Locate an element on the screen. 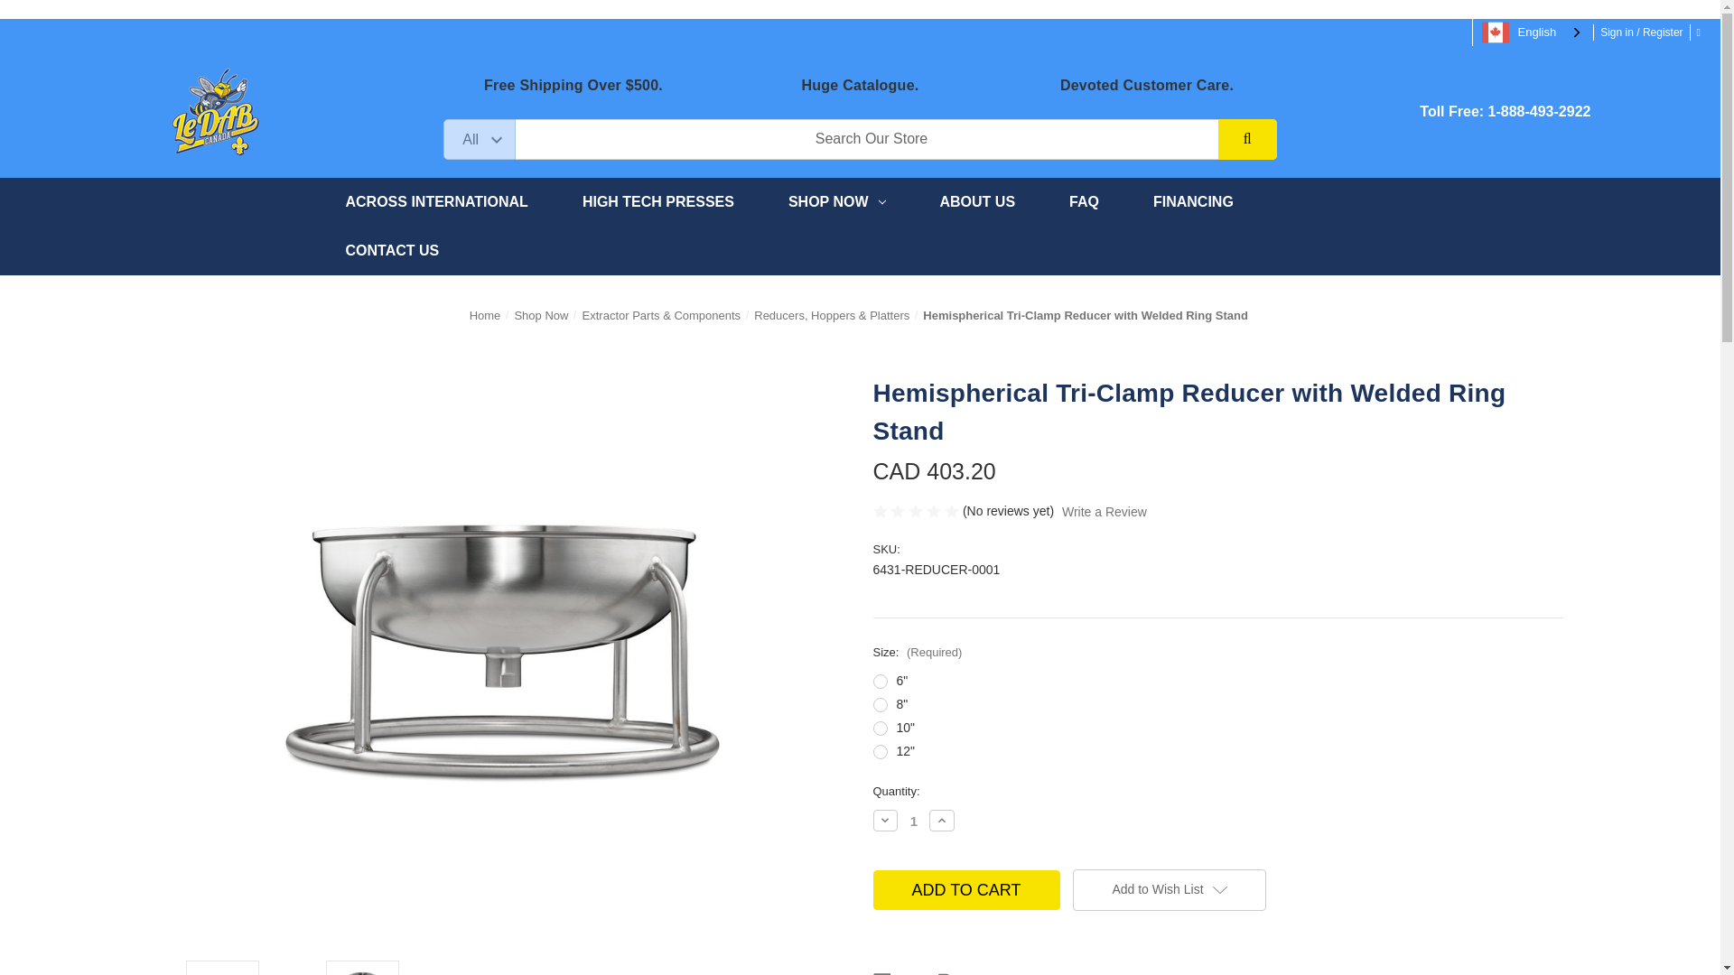 This screenshot has height=975, width=1734. HIGH TECH PRESSES is located at coordinates (657, 201).